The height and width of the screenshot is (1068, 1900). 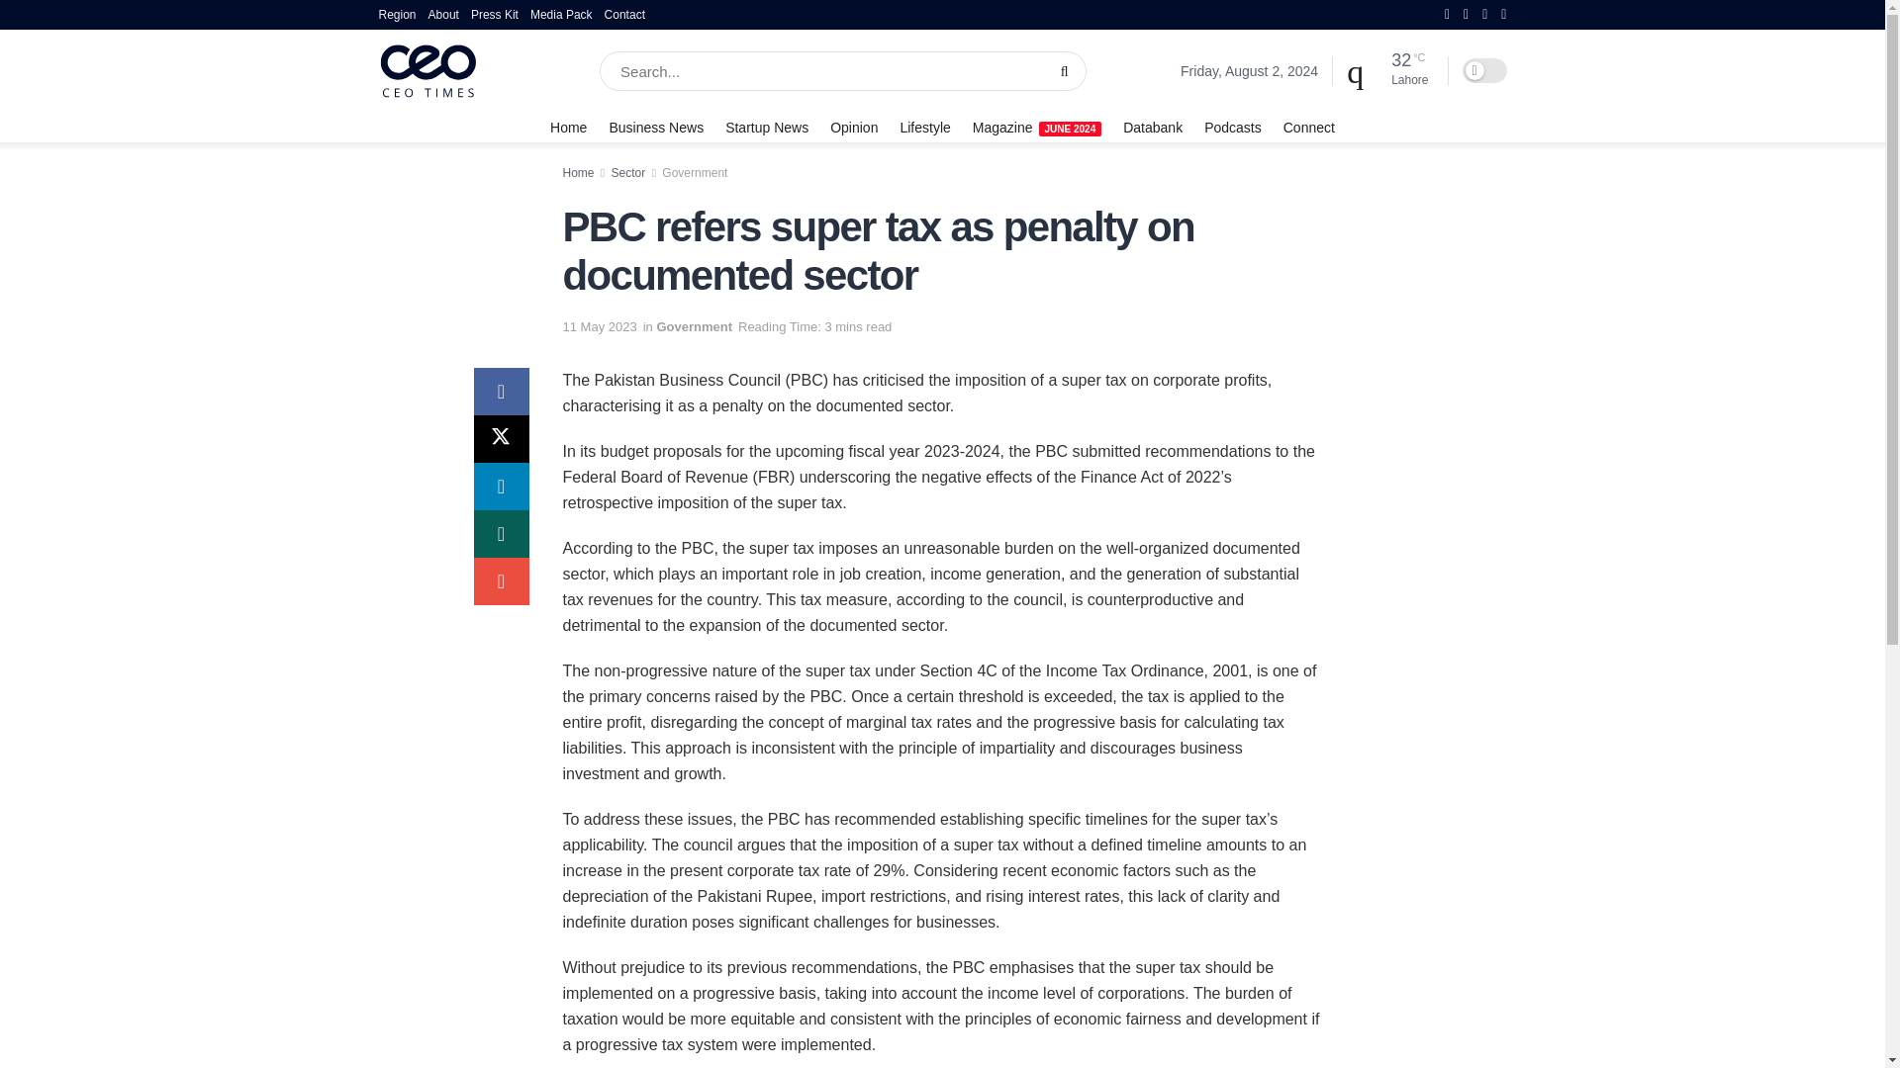 I want to click on Startup News, so click(x=767, y=127).